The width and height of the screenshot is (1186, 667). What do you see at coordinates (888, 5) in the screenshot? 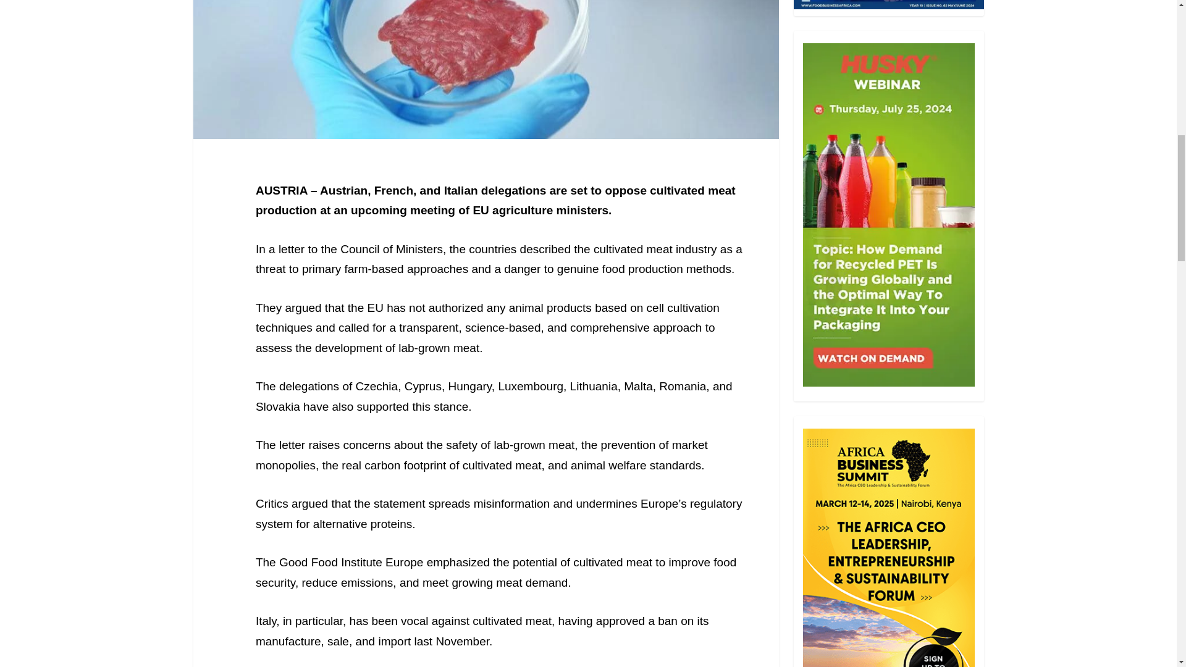
I see `LATEST DIGITAL MAGAZINE` at bounding box center [888, 5].